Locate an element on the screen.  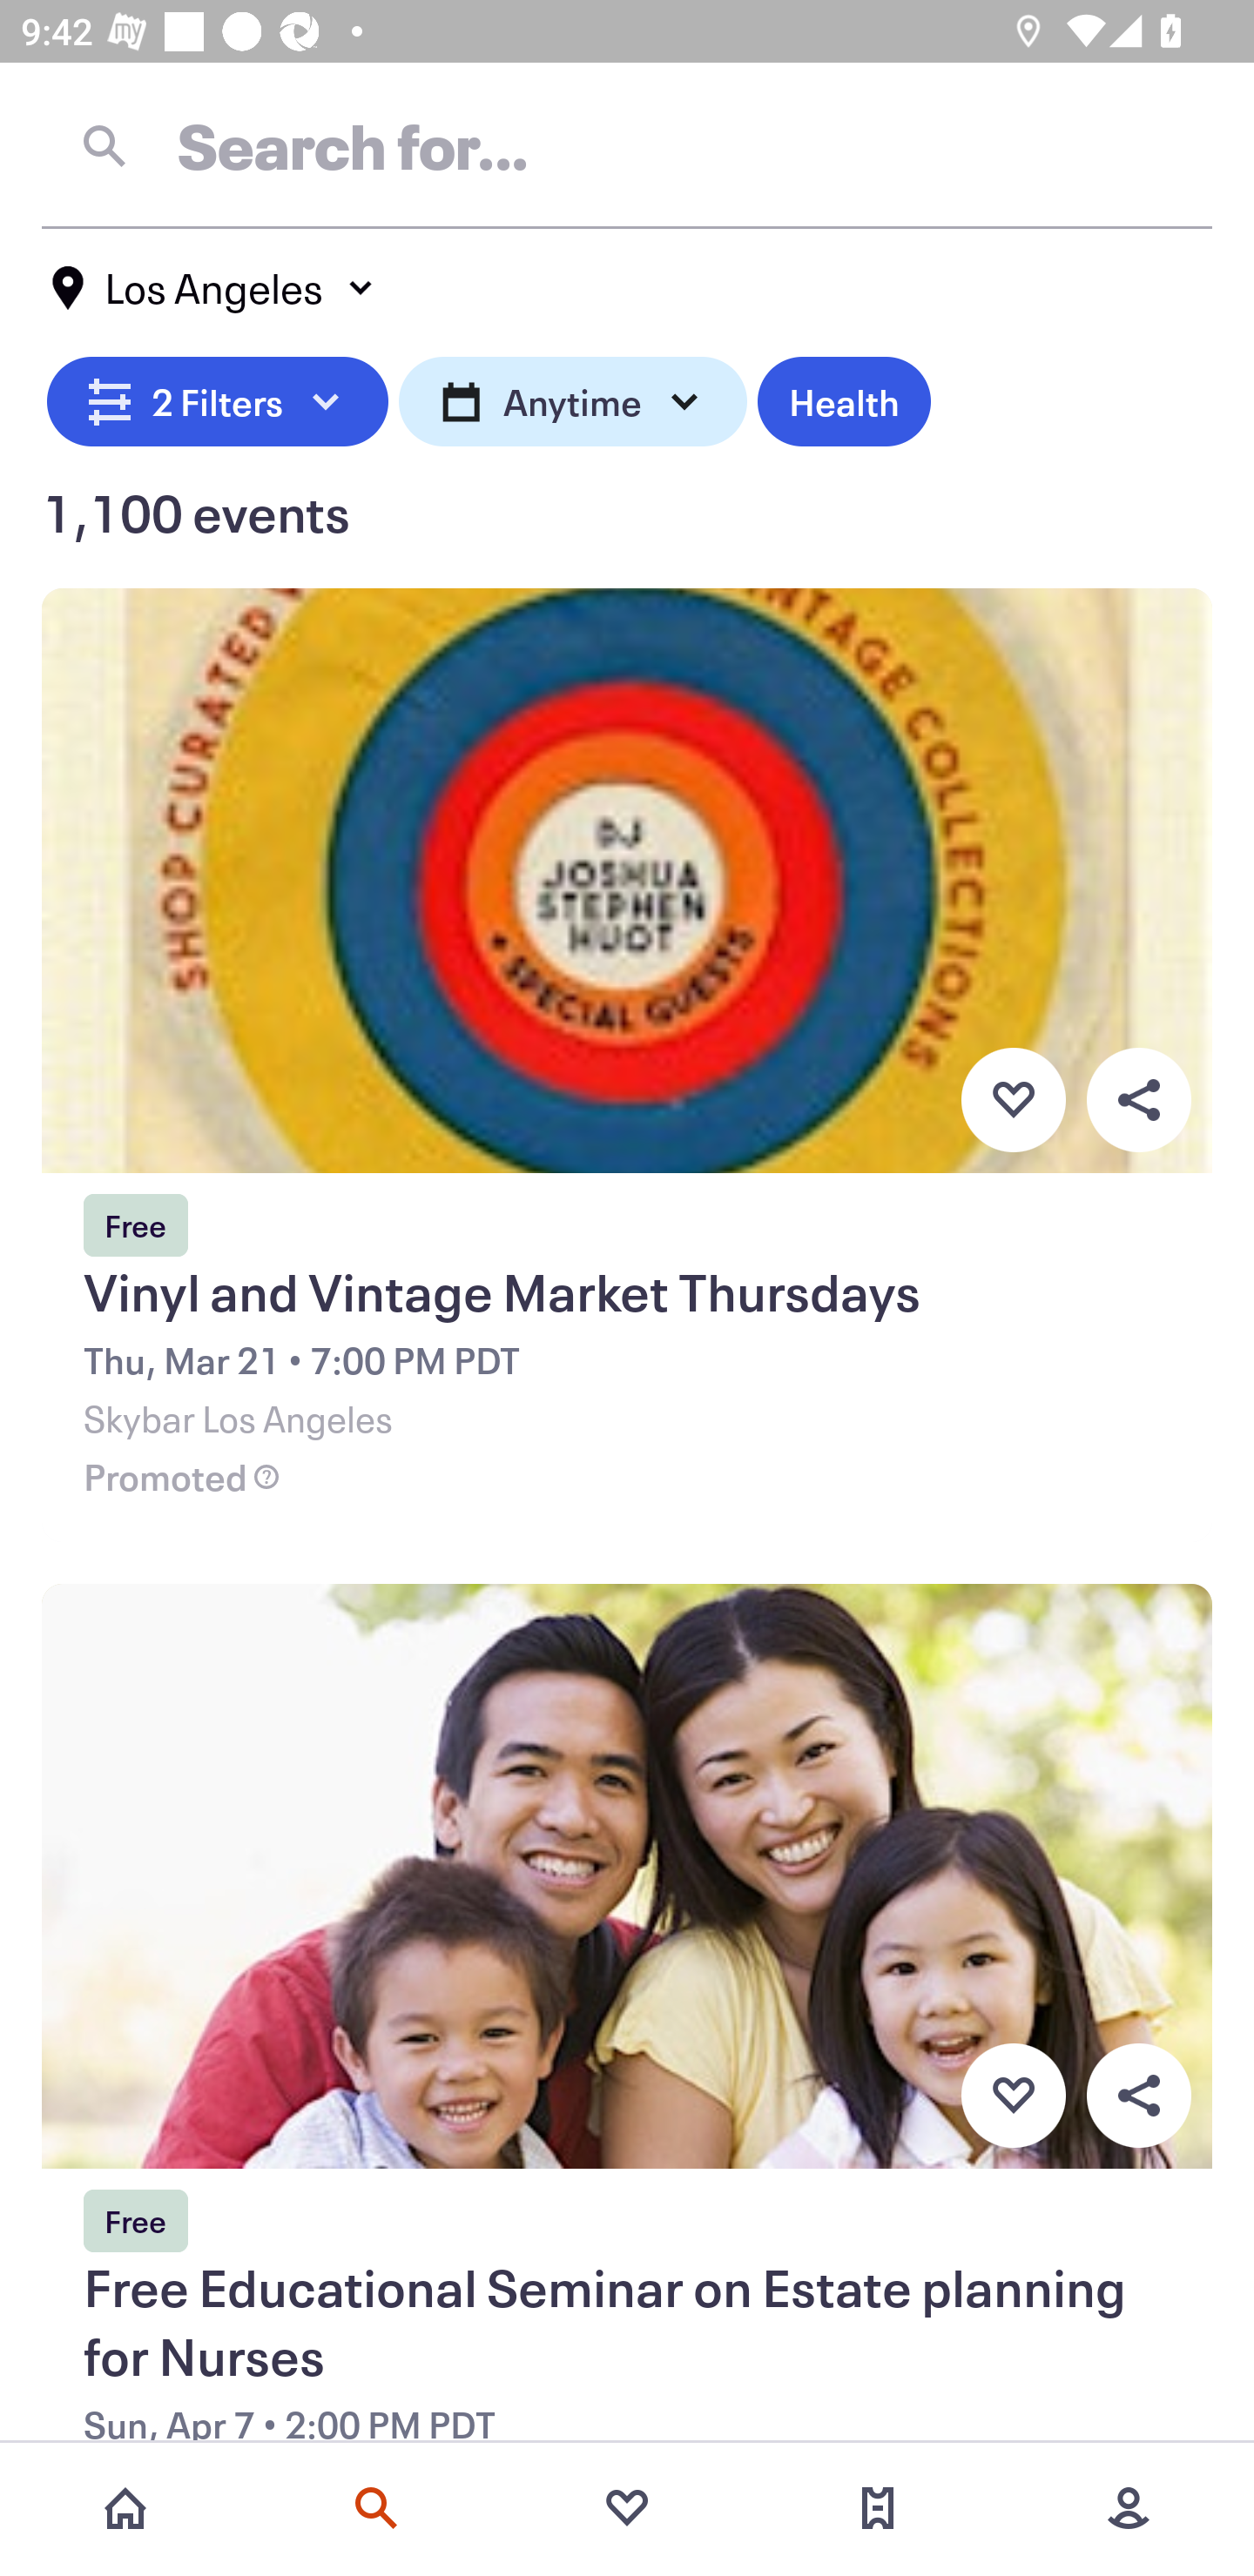
Overflow menu button is located at coordinates (1138, 1099).